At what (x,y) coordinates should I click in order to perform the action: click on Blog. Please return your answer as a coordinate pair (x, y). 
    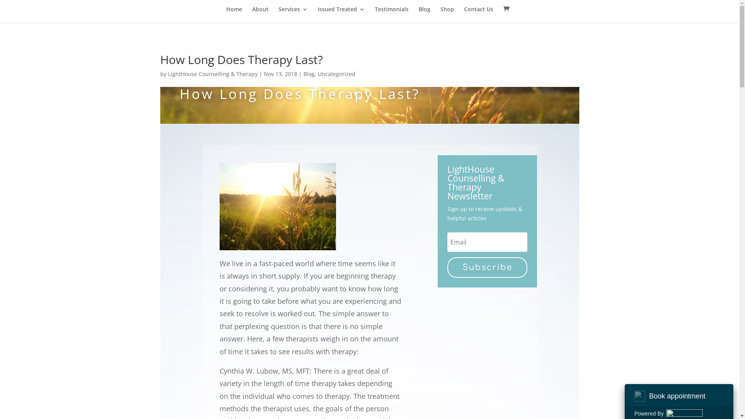
    Looking at the image, I should click on (309, 74).